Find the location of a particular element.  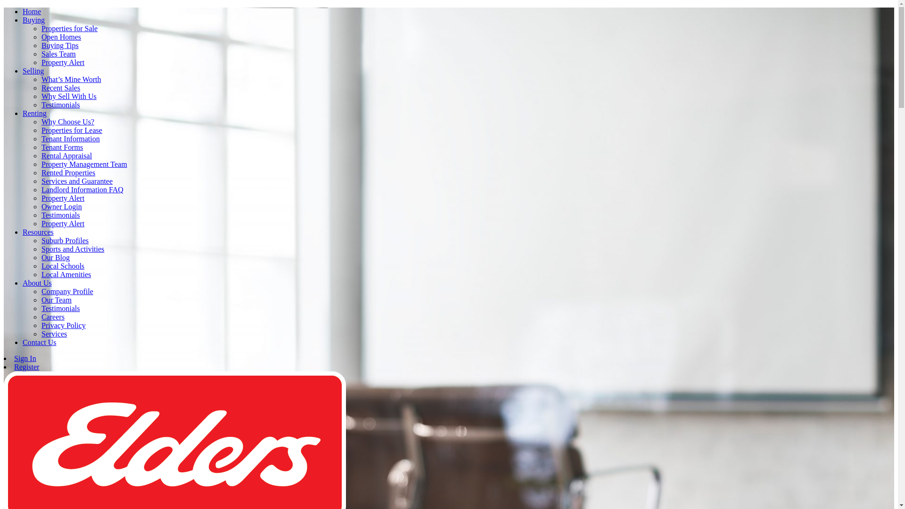

Tenant Information is located at coordinates (71, 139).